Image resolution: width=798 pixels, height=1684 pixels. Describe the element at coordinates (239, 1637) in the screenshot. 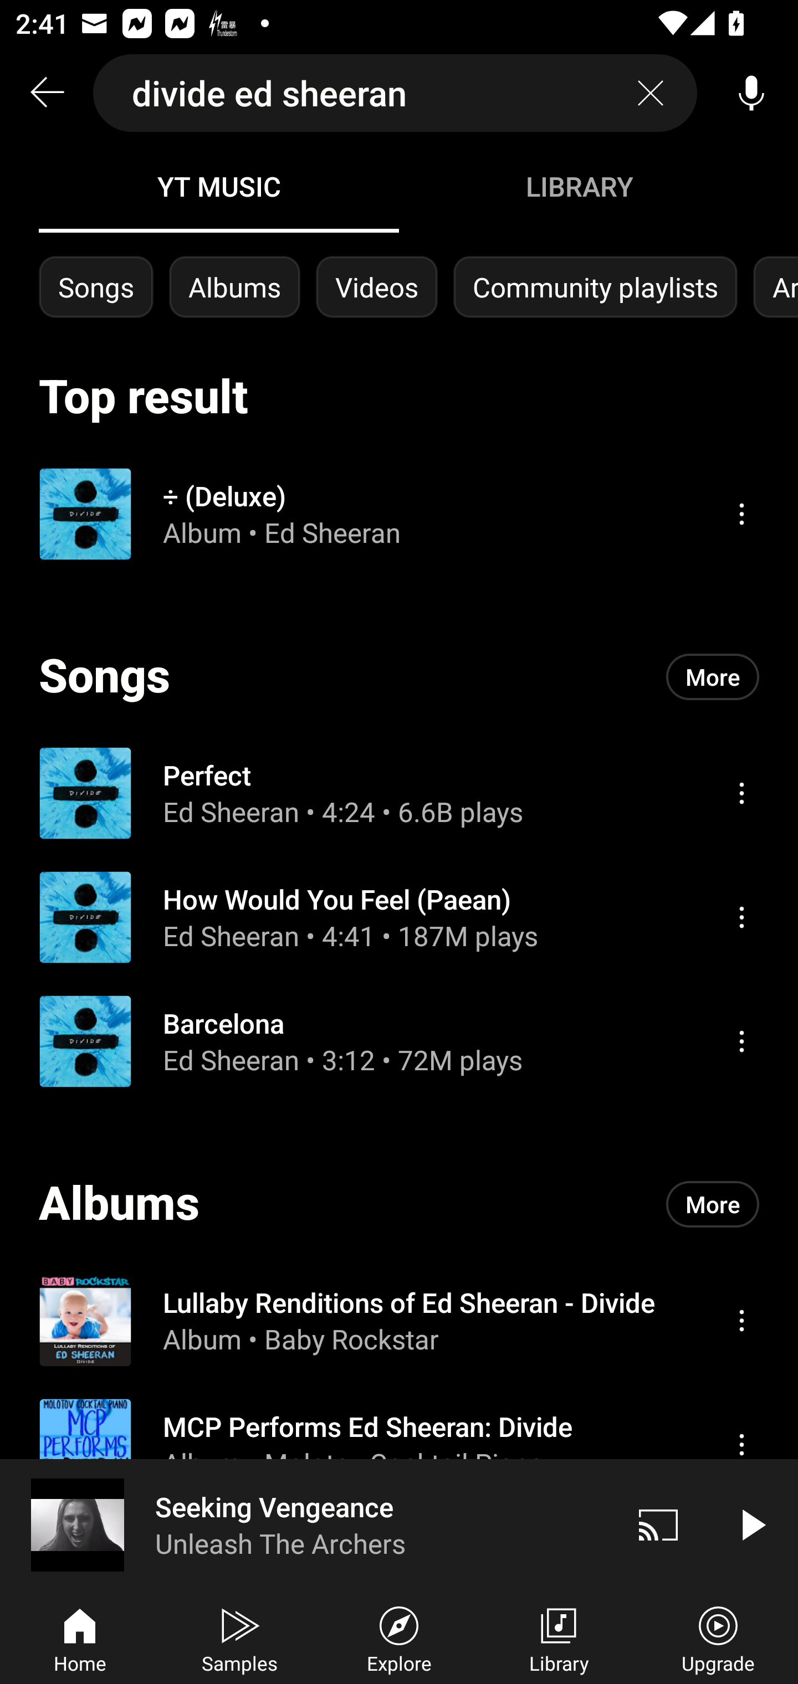

I see `Samples` at that location.